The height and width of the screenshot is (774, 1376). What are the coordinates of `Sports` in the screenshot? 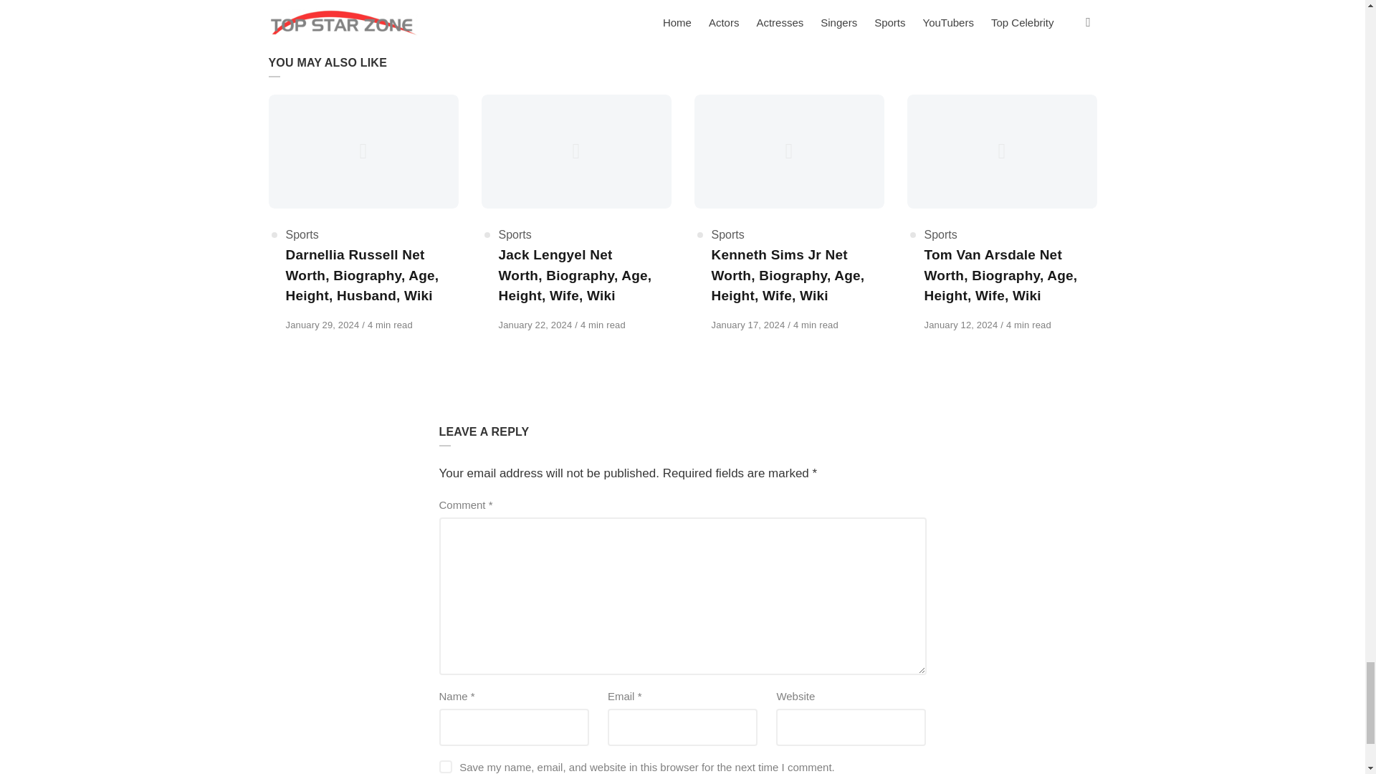 It's located at (301, 234).